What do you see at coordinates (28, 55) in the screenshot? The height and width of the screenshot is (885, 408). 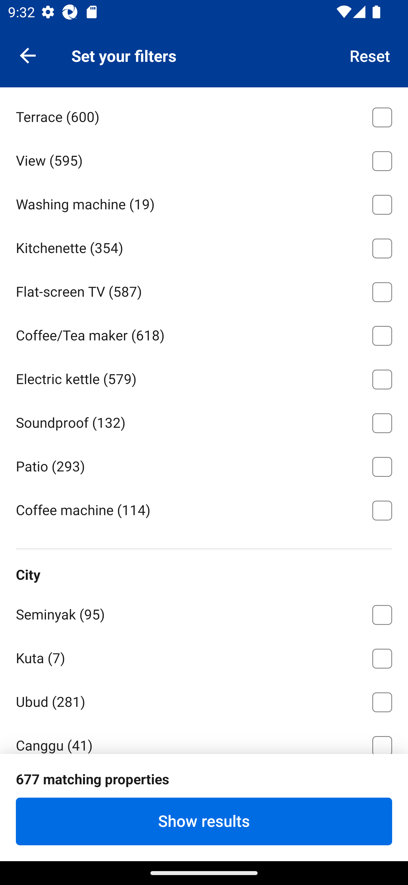 I see `Navigate up` at bounding box center [28, 55].